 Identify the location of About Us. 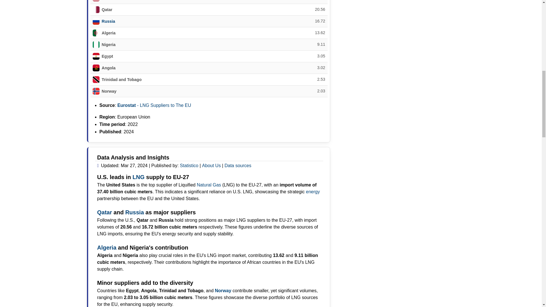
(212, 165).